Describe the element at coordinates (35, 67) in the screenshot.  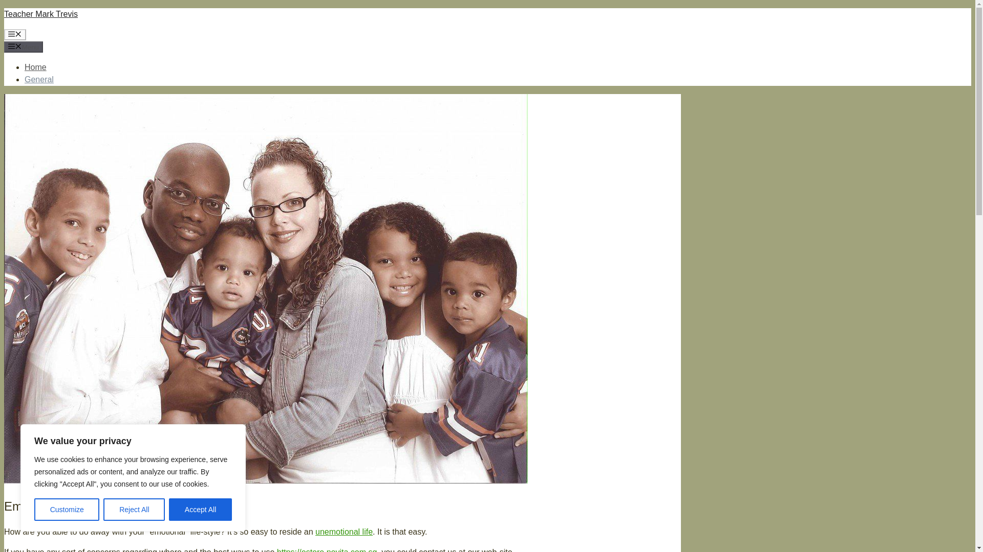
I see `Home` at that location.